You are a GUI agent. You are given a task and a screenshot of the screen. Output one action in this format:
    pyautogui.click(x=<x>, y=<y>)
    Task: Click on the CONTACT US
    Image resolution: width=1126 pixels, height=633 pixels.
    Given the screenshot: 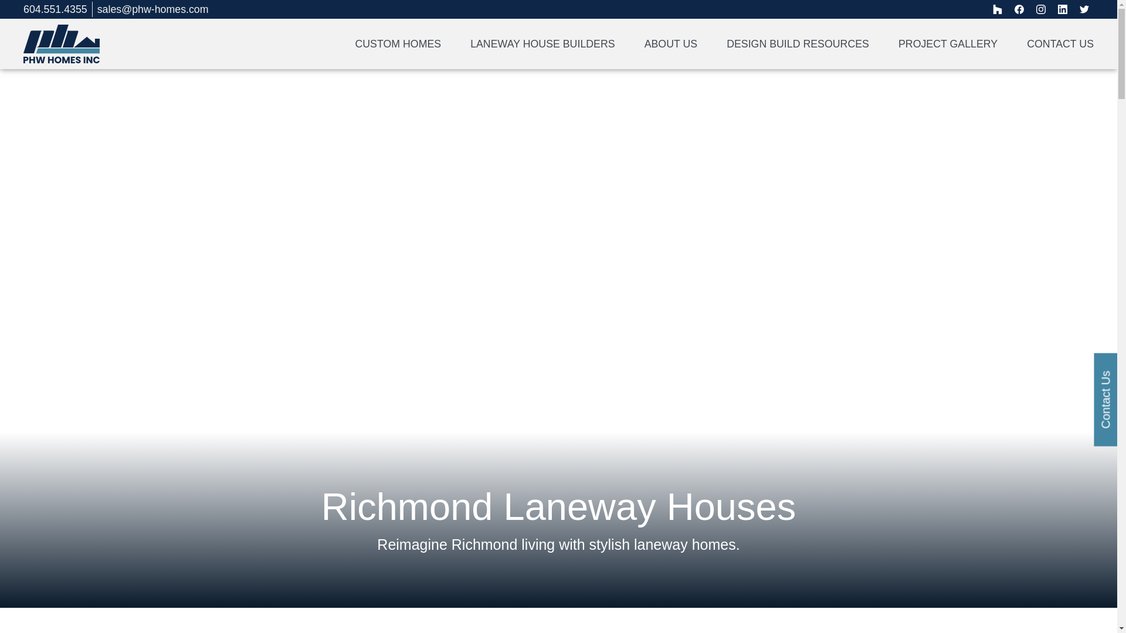 What is the action you would take?
    pyautogui.click(x=1060, y=43)
    